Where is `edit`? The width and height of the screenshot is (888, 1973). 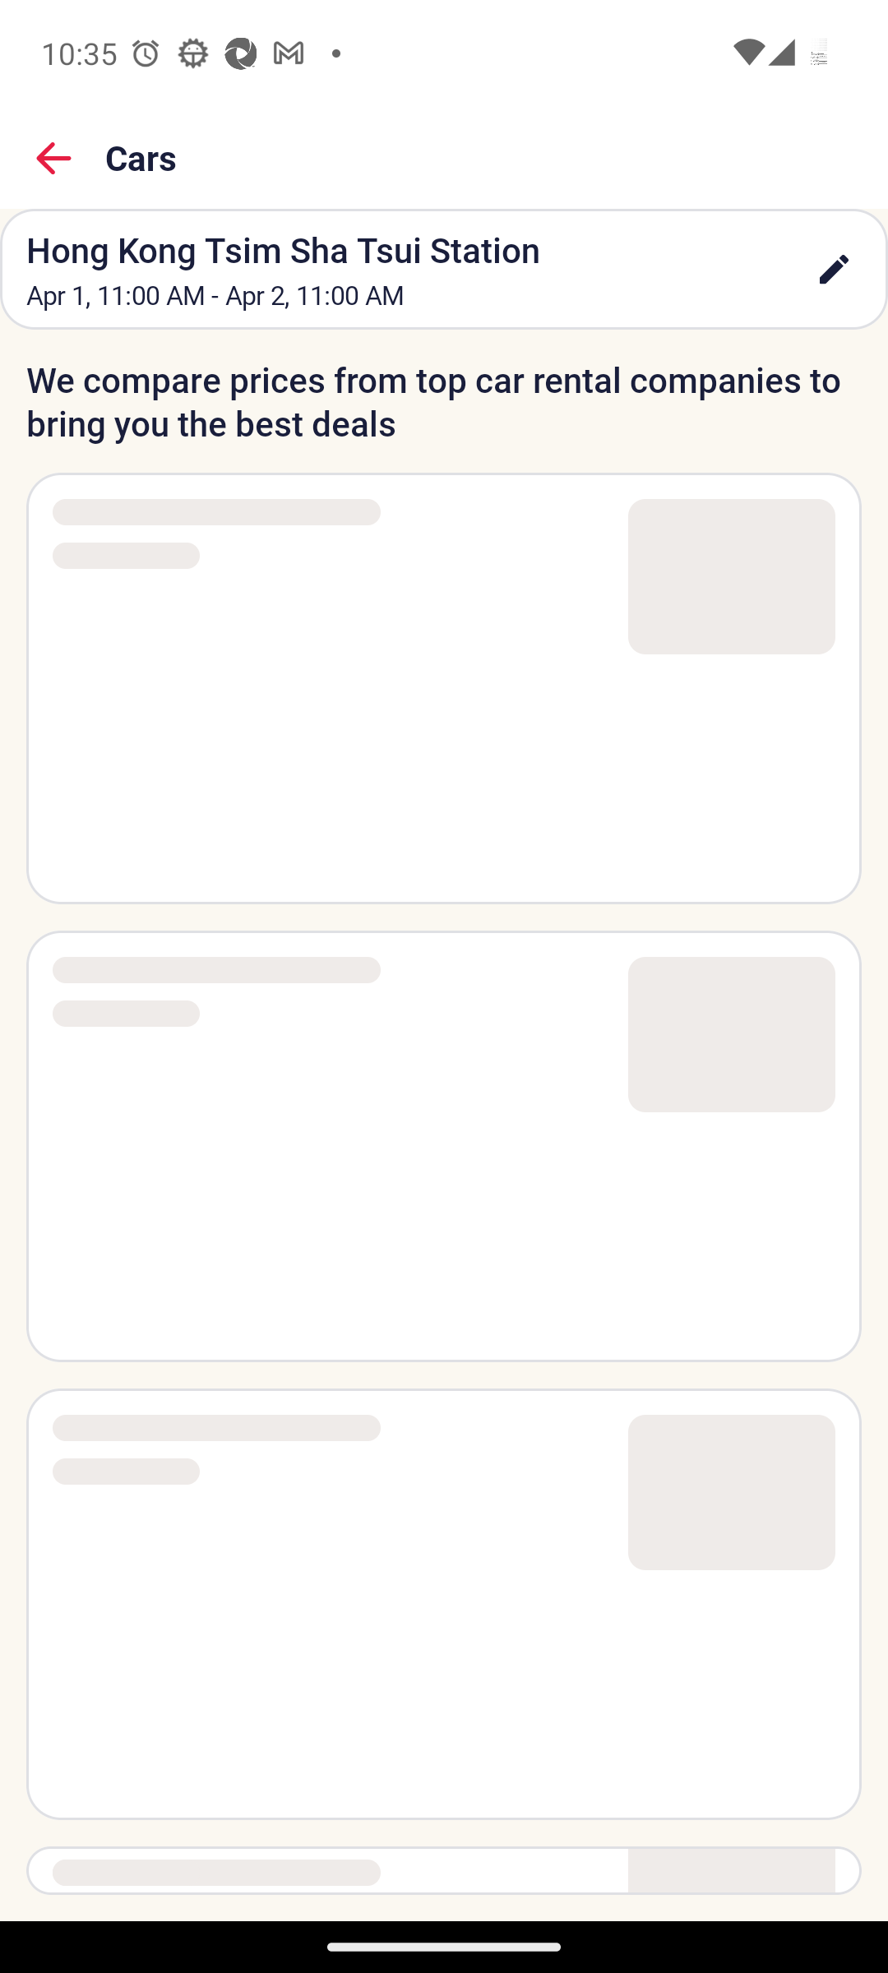 edit is located at coordinates (834, 270).